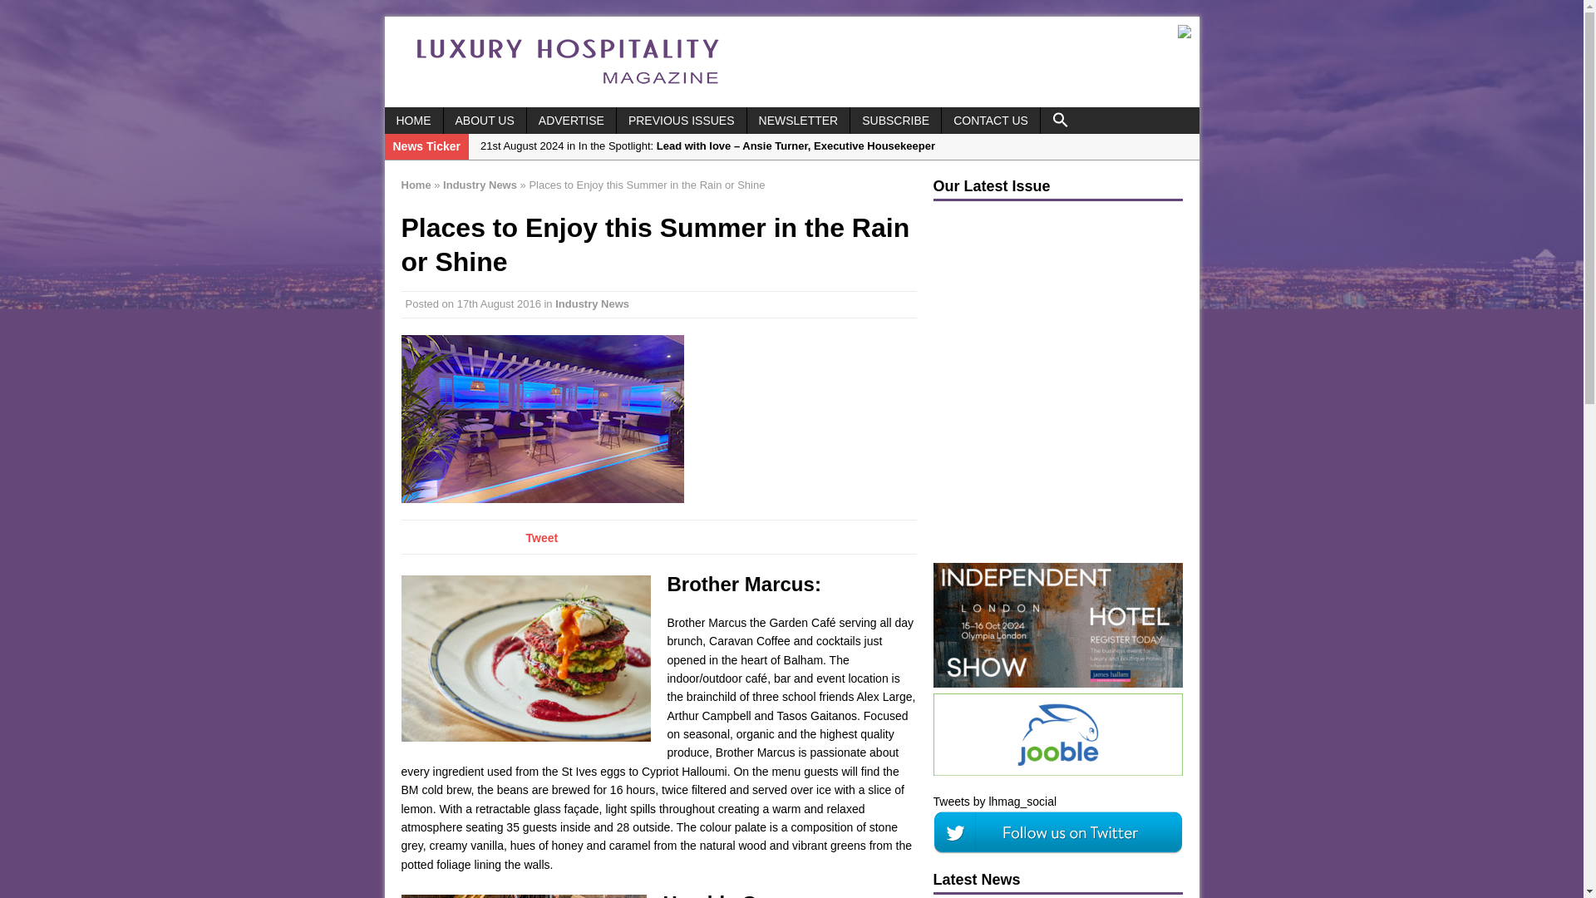 Image resolution: width=1596 pixels, height=898 pixels. I want to click on Luxury Hospitality Magazine, so click(567, 90).